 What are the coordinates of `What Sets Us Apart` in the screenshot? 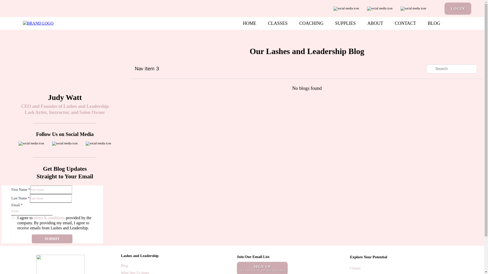 It's located at (135, 272).